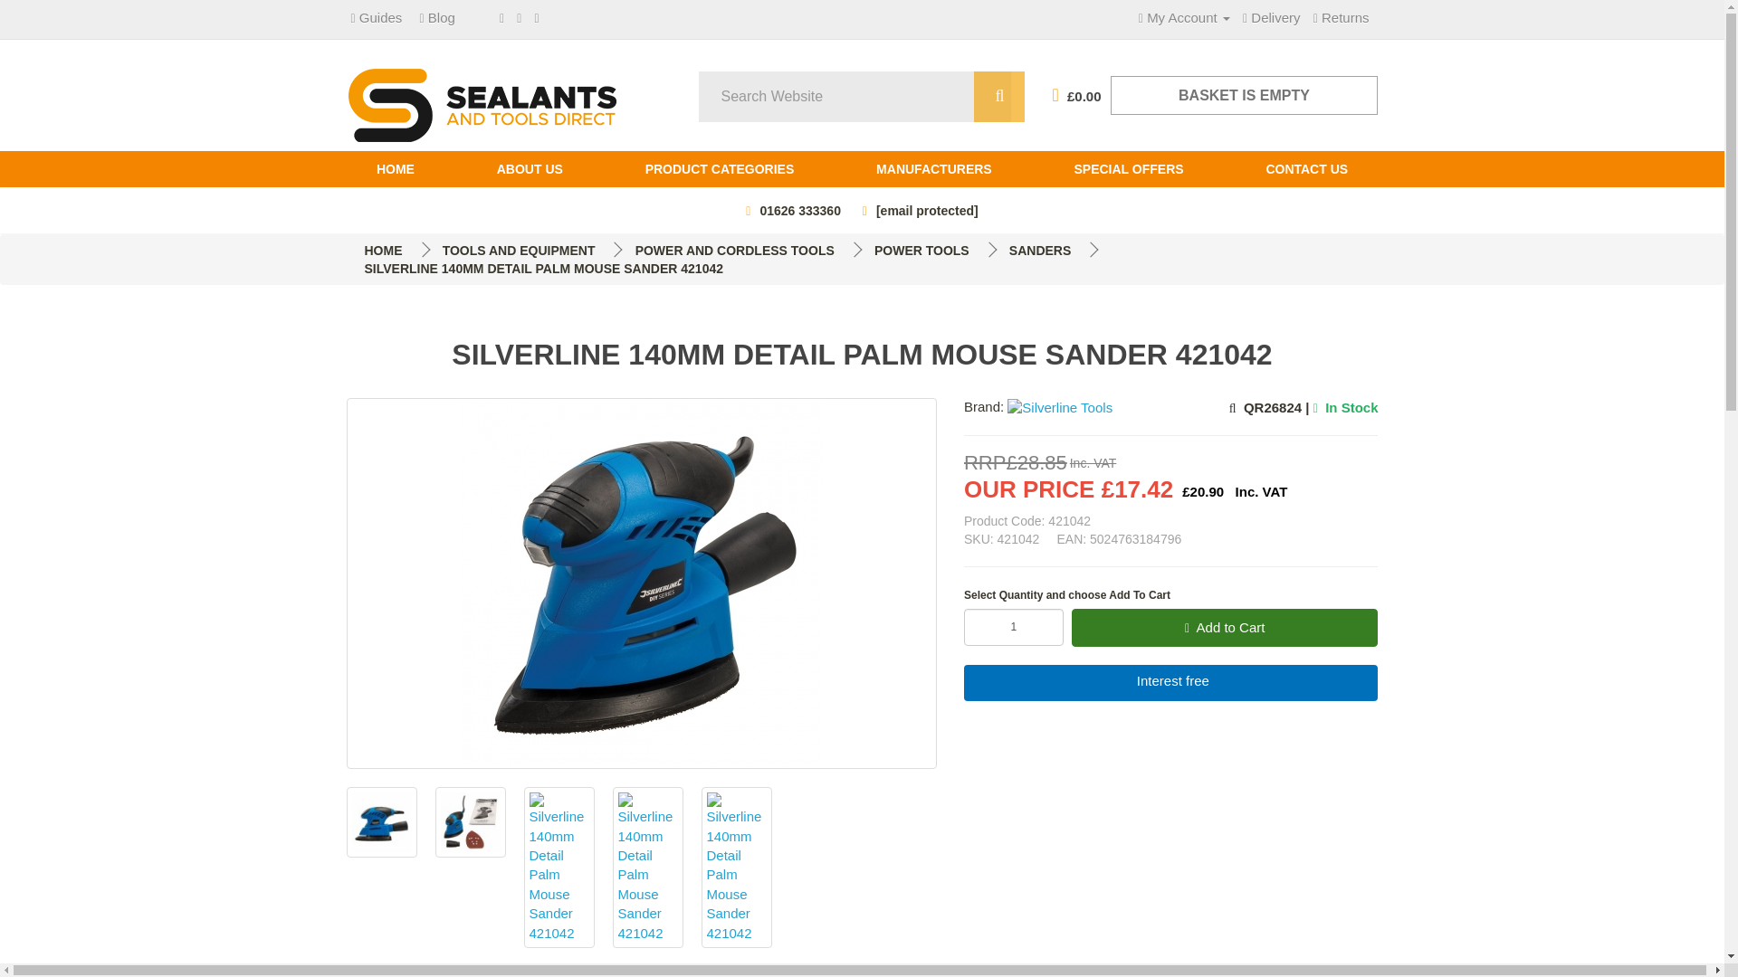  Describe the element at coordinates (1271, 17) in the screenshot. I see `Delivery` at that location.